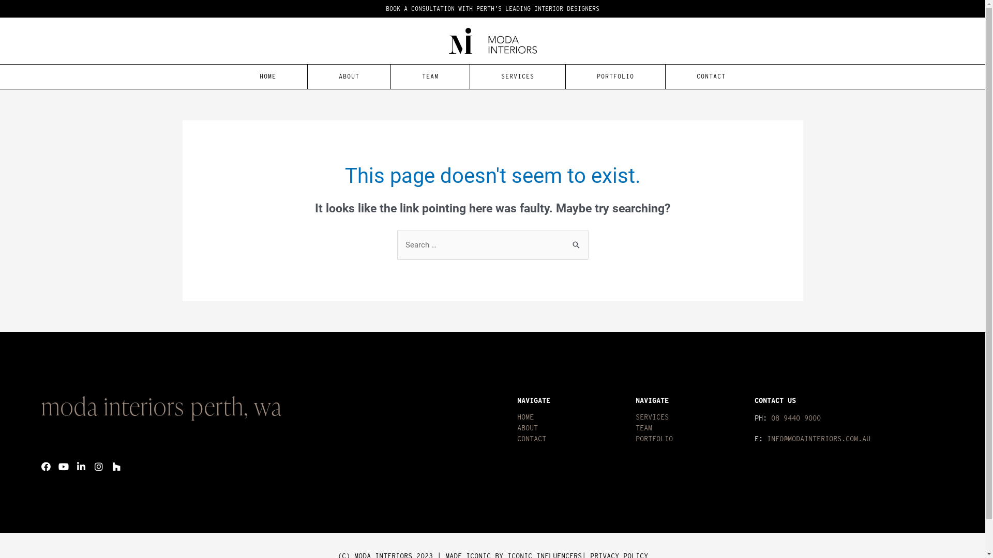 Image resolution: width=993 pixels, height=558 pixels. What do you see at coordinates (46, 466) in the screenshot?
I see `Facebook` at bounding box center [46, 466].